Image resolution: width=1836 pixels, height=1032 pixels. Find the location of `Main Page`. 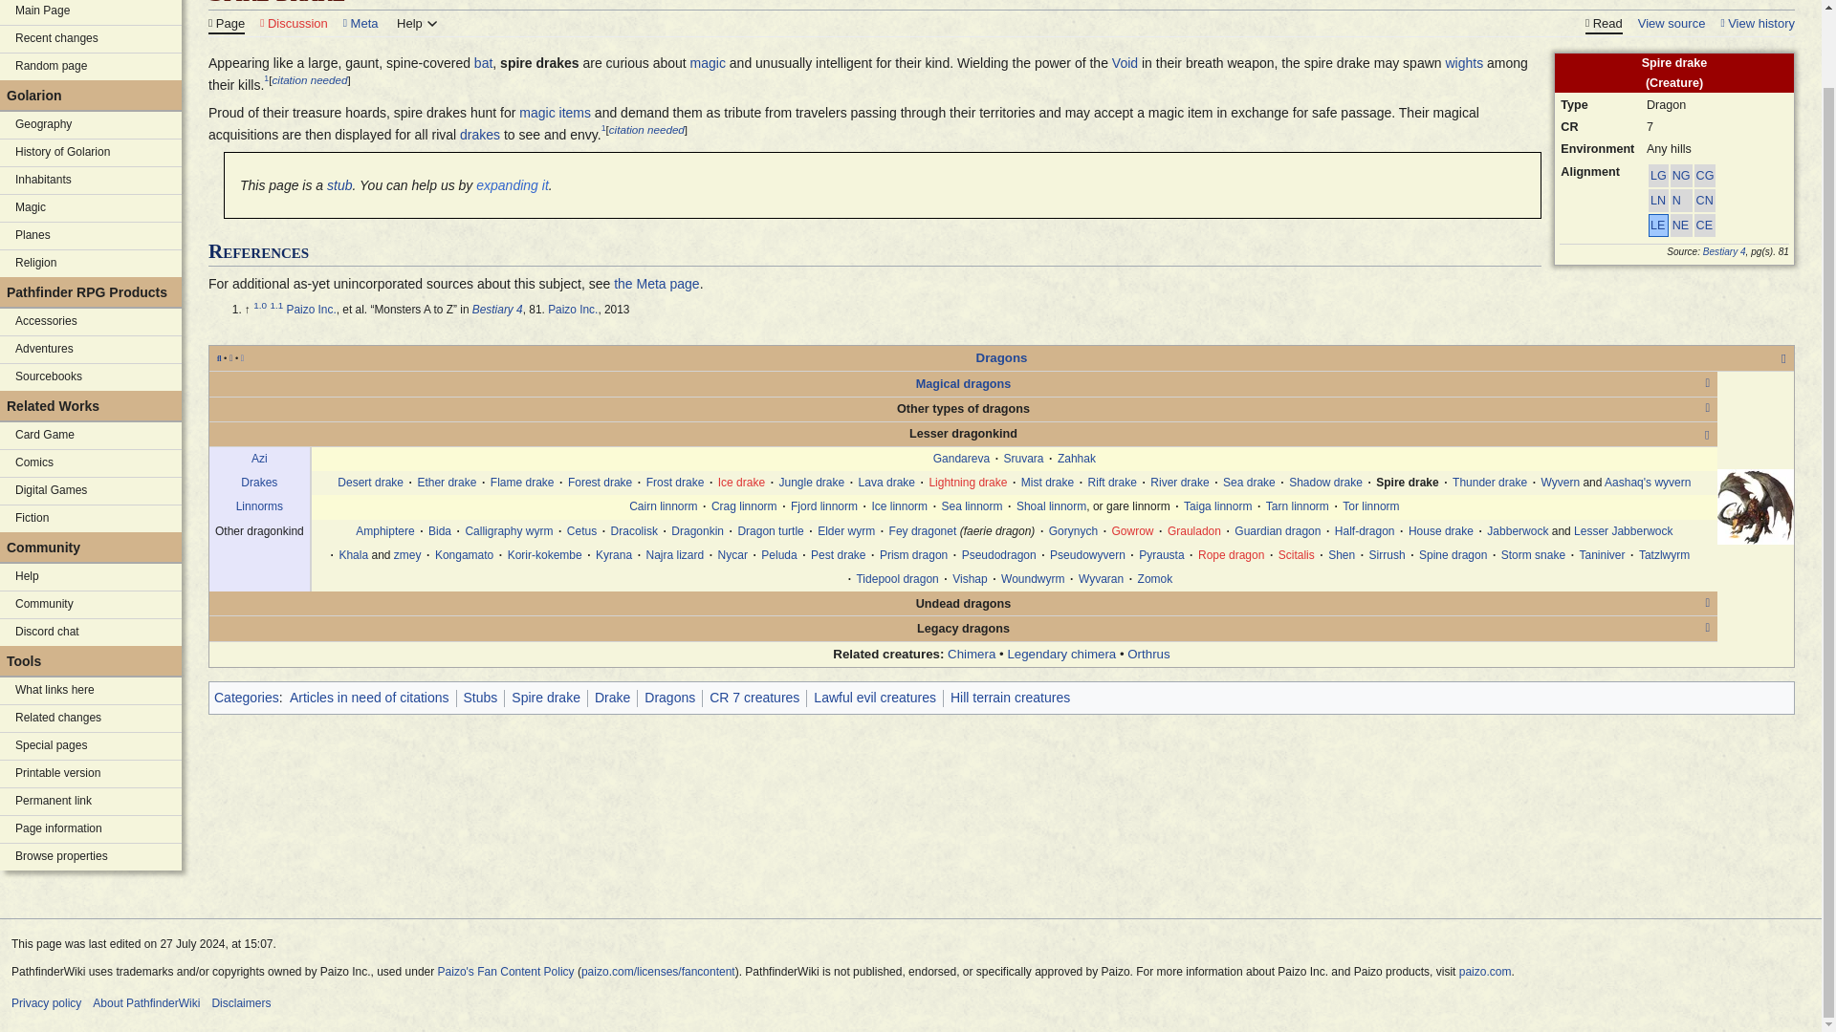

Main Page is located at coordinates (91, 11).